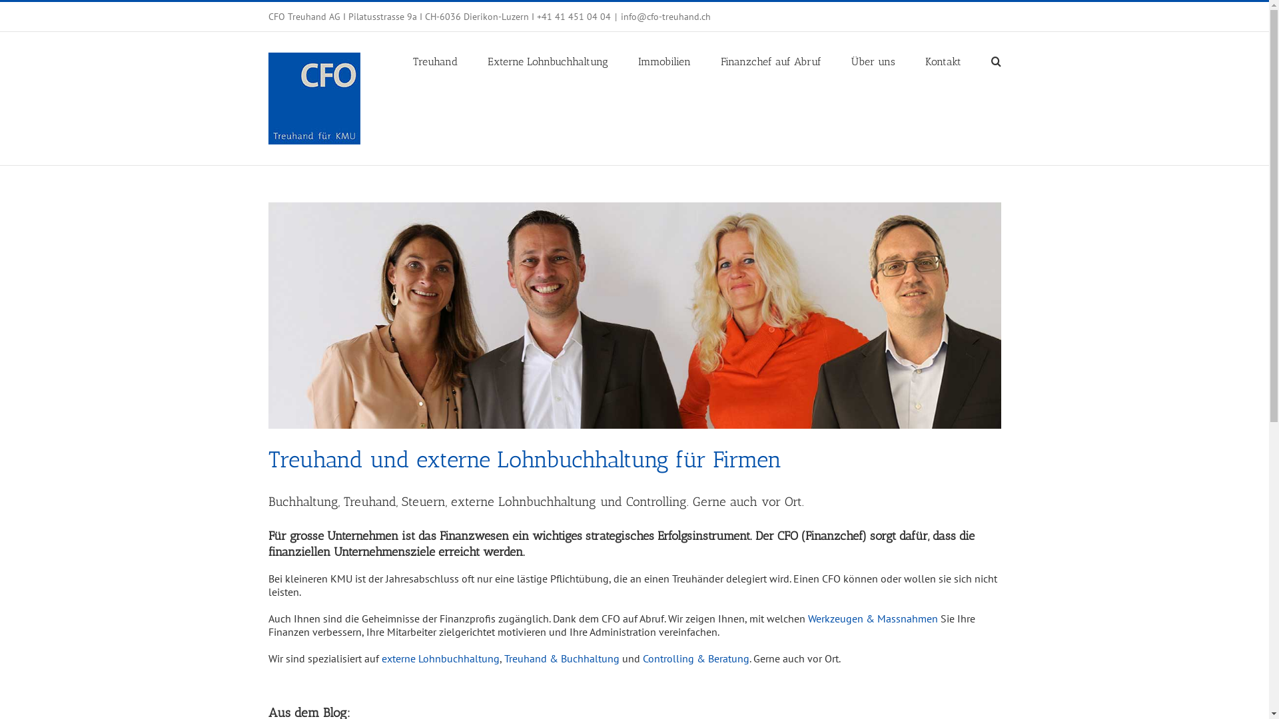  I want to click on Immobilien, so click(665, 61).